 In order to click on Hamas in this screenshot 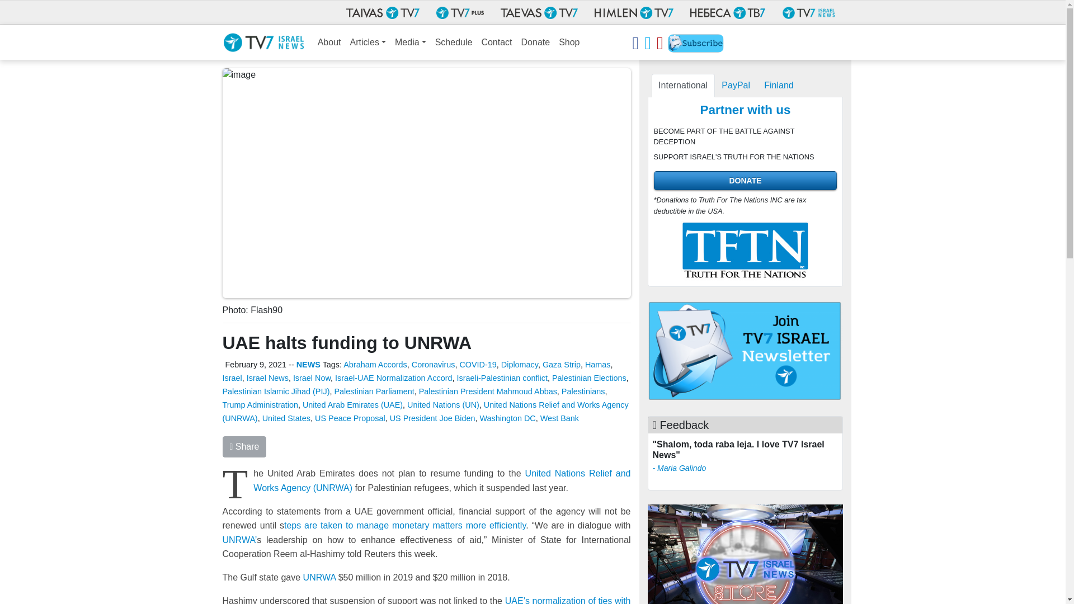, I will do `click(598, 364)`.